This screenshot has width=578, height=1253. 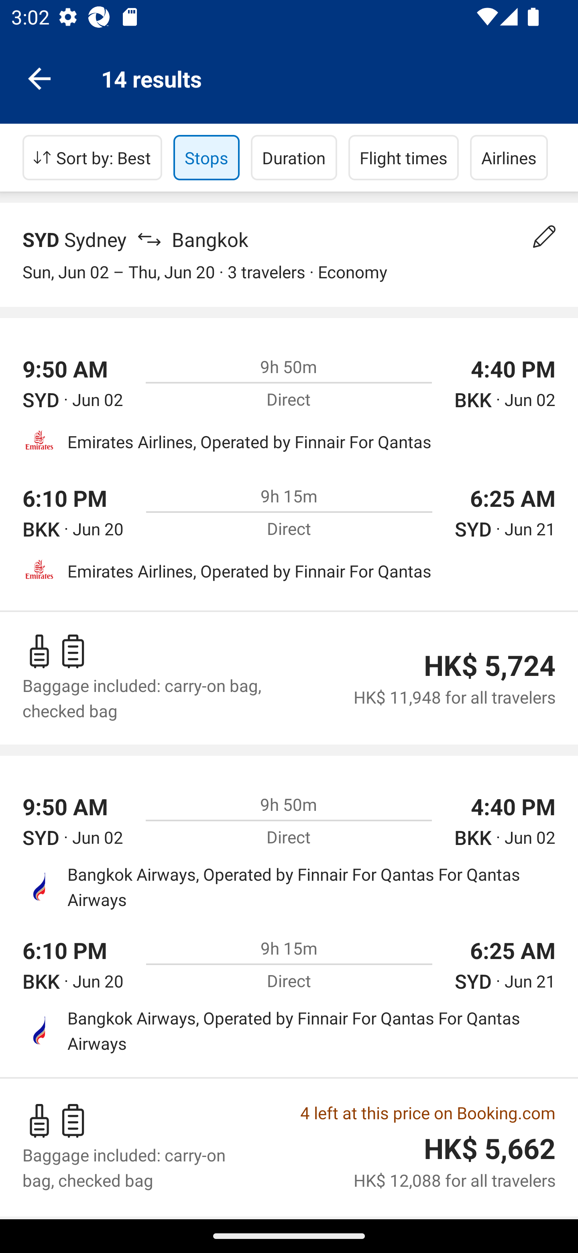 I want to click on Navigate up, so click(x=39, y=78).